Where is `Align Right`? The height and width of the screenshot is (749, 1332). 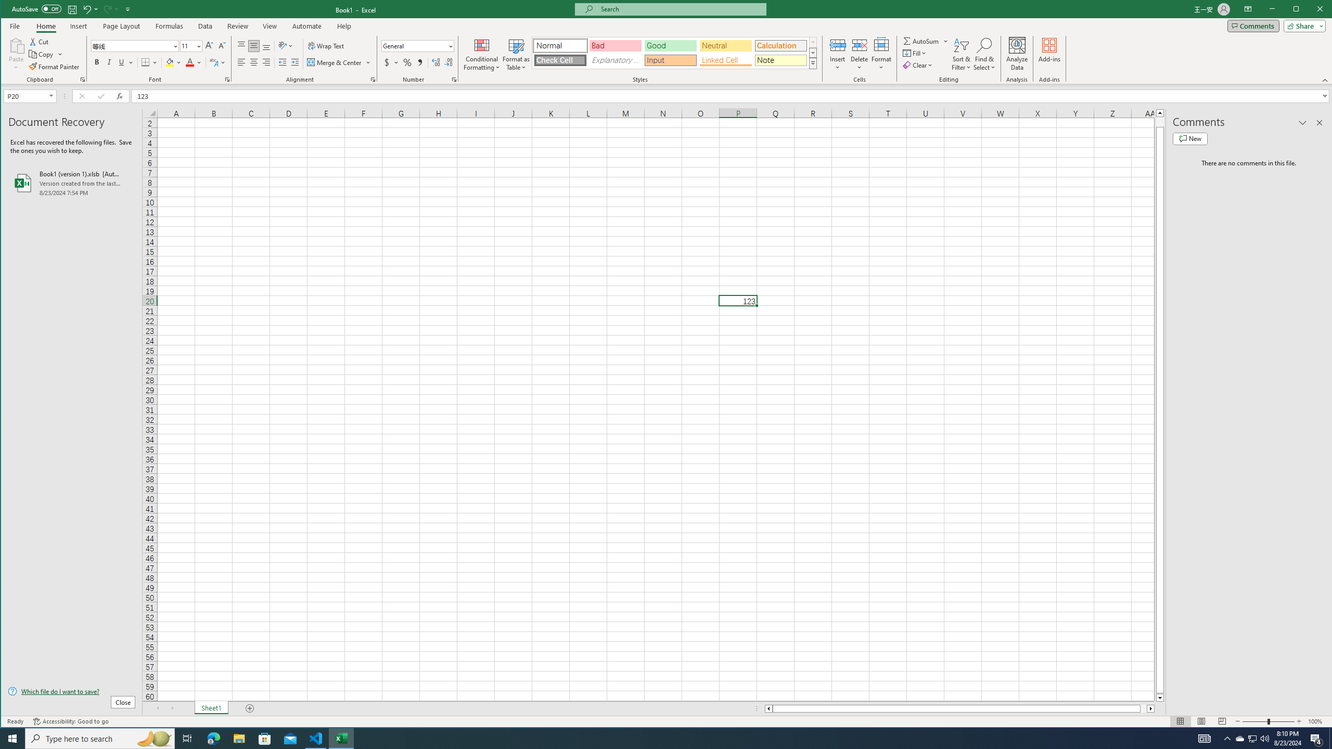
Align Right is located at coordinates (266, 62).